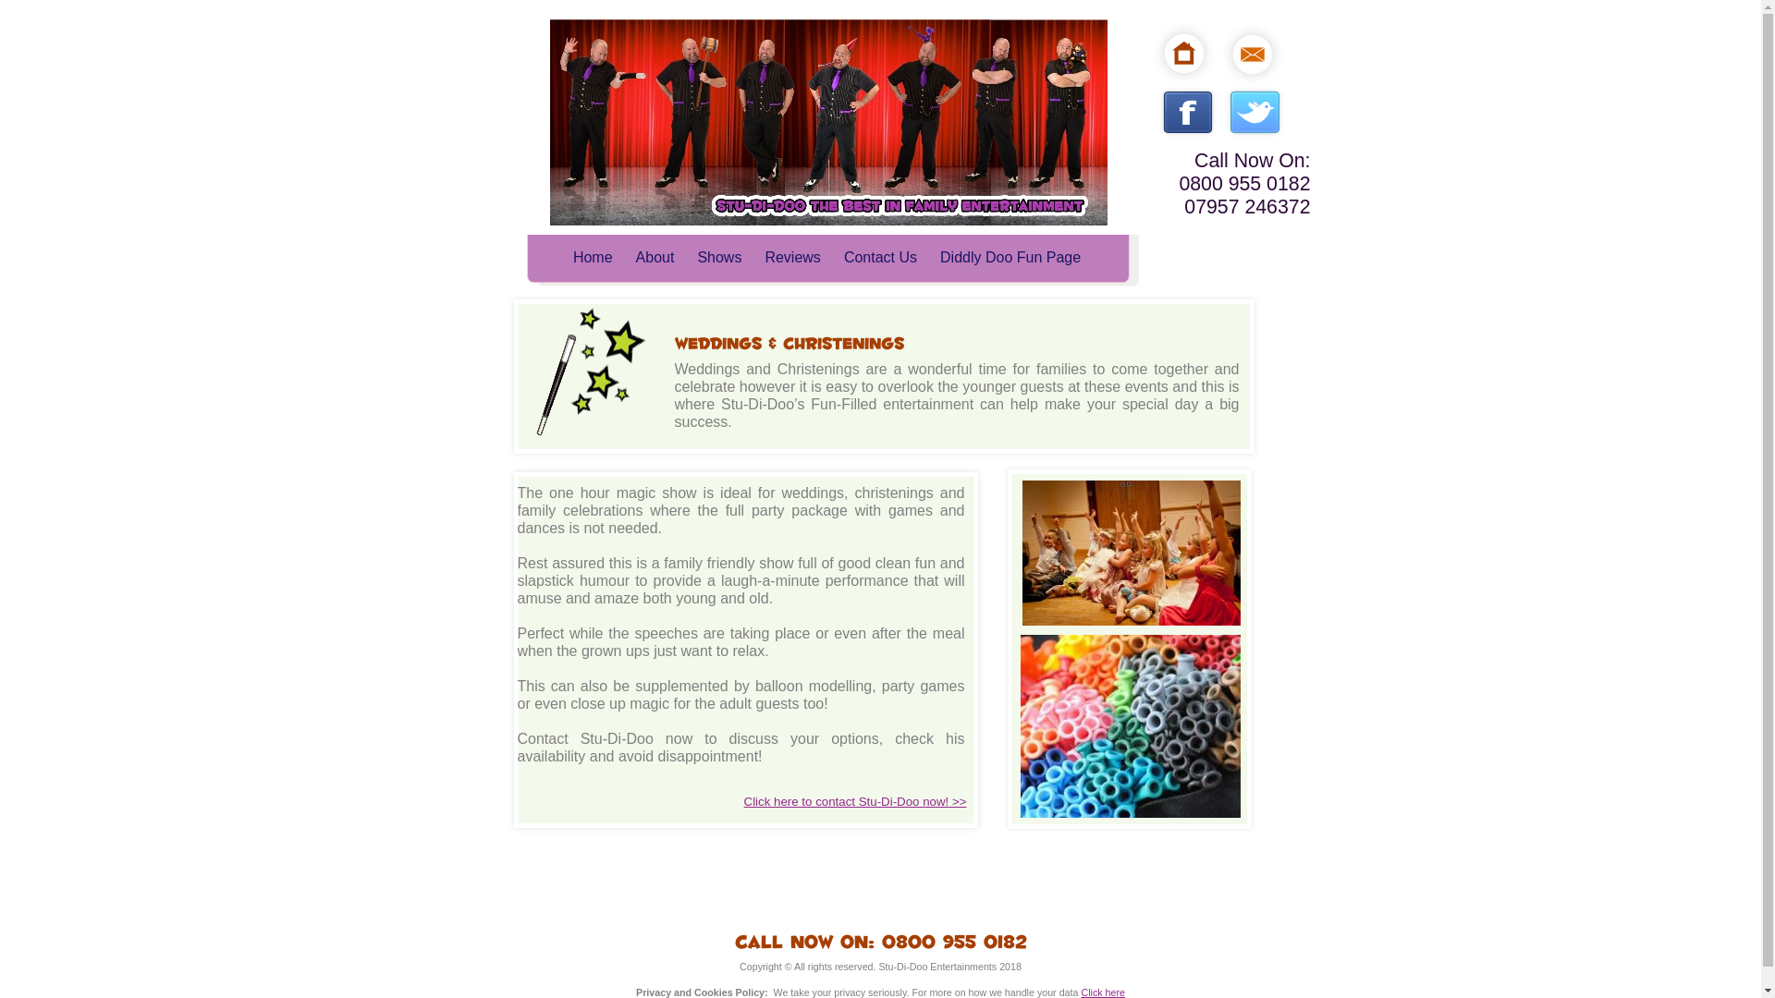  Describe the element at coordinates (847, 800) in the screenshot. I see `Click here to contact Stu-Di-Doo now!` at that location.